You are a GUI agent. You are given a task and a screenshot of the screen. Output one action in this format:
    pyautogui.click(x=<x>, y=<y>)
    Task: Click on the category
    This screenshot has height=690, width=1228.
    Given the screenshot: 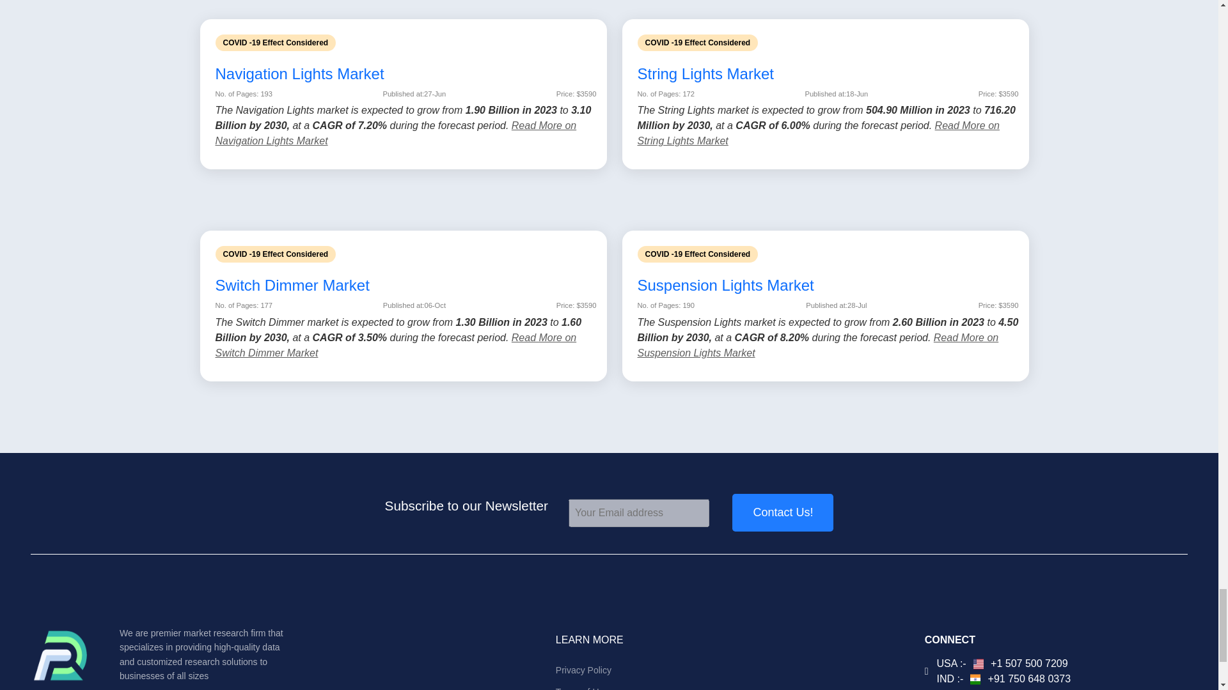 What is the action you would take?
    pyautogui.click(x=405, y=286)
    